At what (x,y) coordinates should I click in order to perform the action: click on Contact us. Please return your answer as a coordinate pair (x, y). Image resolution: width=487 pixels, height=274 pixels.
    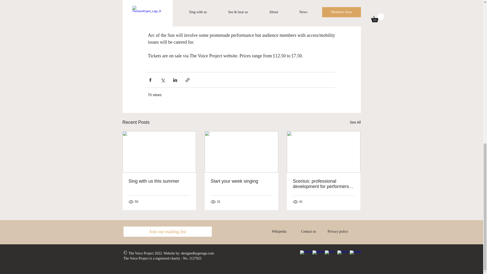
    Looking at the image, I should click on (308, 231).